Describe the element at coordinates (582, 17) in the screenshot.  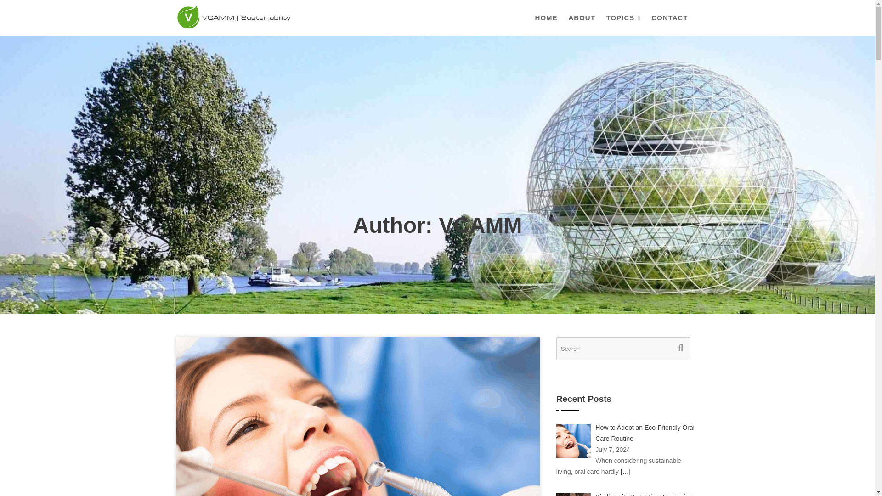
I see `ABOUT` at that location.